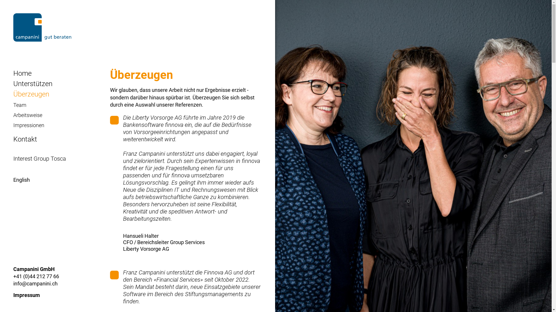  What do you see at coordinates (35, 284) in the screenshot?
I see `info@campanini.ch` at bounding box center [35, 284].